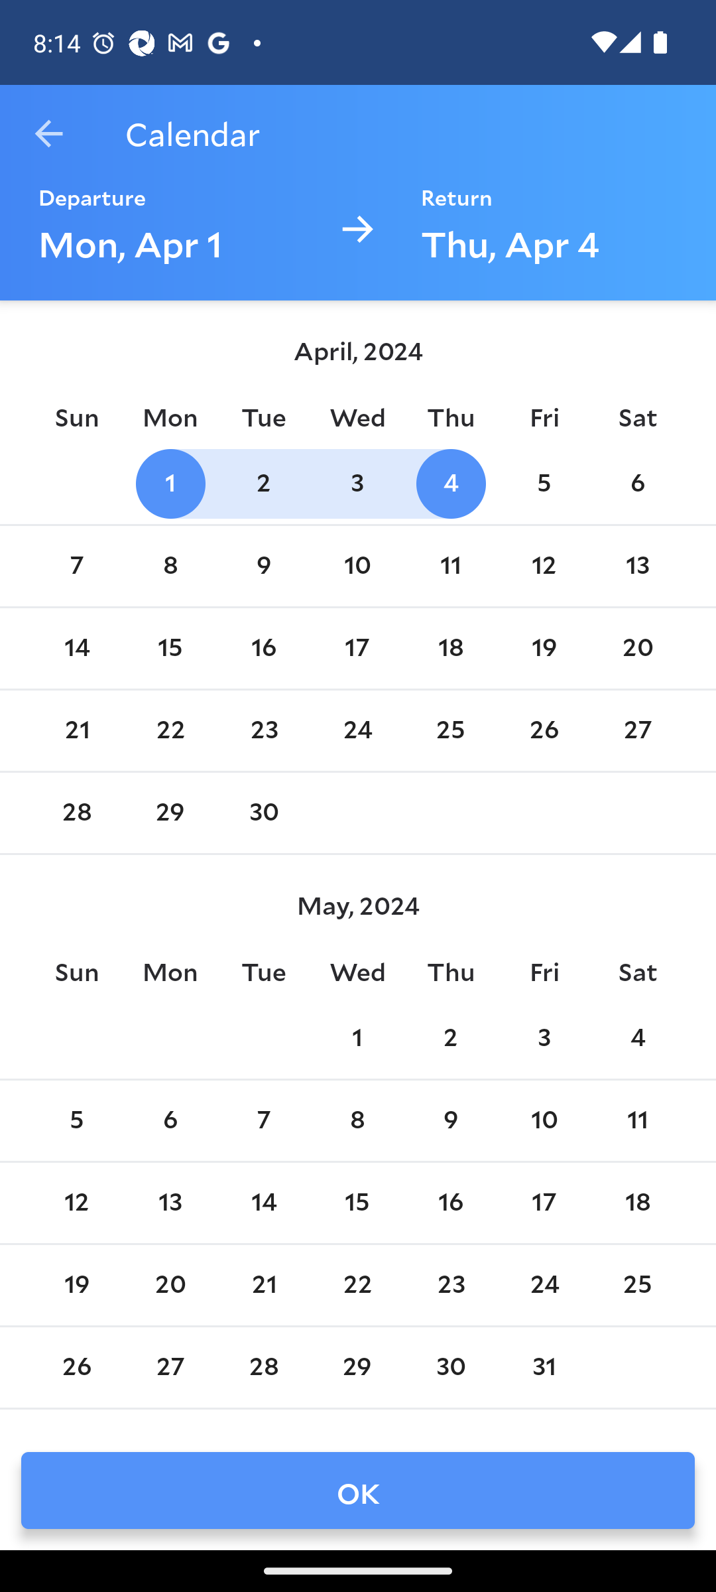 This screenshot has width=716, height=1592. Describe the element at coordinates (451, 730) in the screenshot. I see `25` at that location.